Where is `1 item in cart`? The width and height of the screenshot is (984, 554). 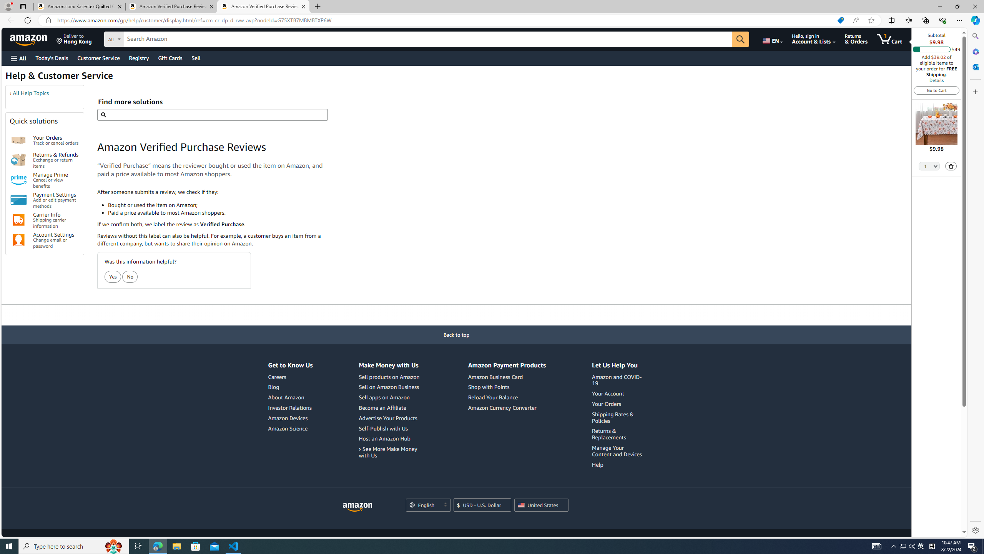
1 item in cart is located at coordinates (889, 39).